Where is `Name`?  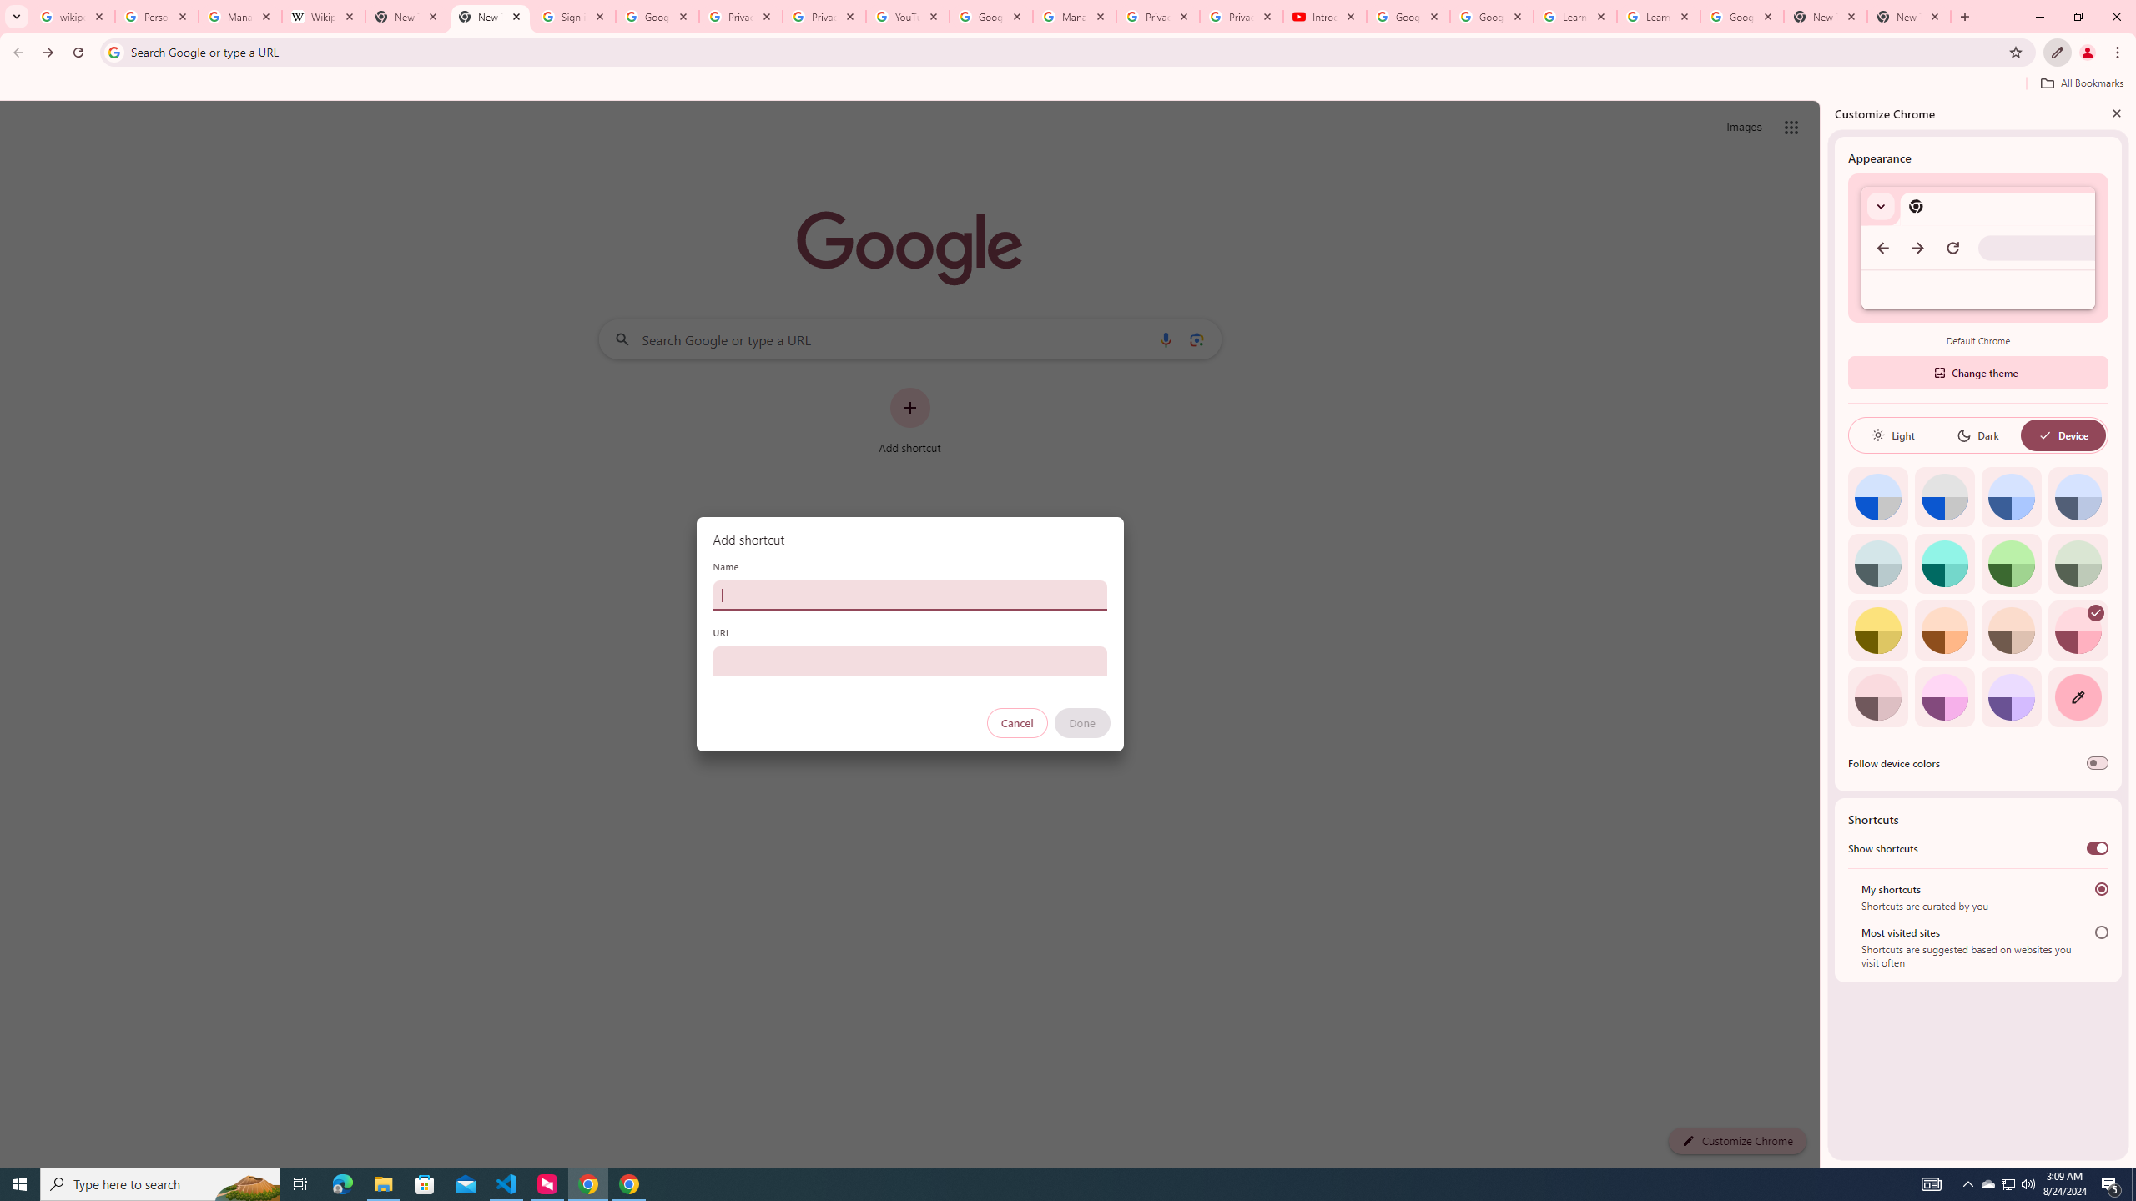
Name is located at coordinates (909, 595).